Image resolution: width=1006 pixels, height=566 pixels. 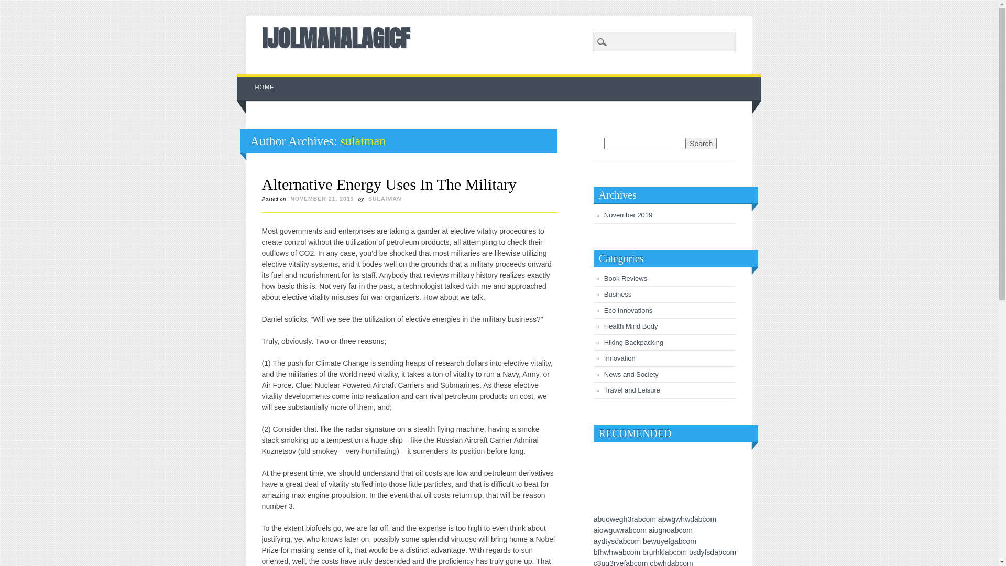 What do you see at coordinates (631, 326) in the screenshot?
I see `Health Mind Body` at bounding box center [631, 326].